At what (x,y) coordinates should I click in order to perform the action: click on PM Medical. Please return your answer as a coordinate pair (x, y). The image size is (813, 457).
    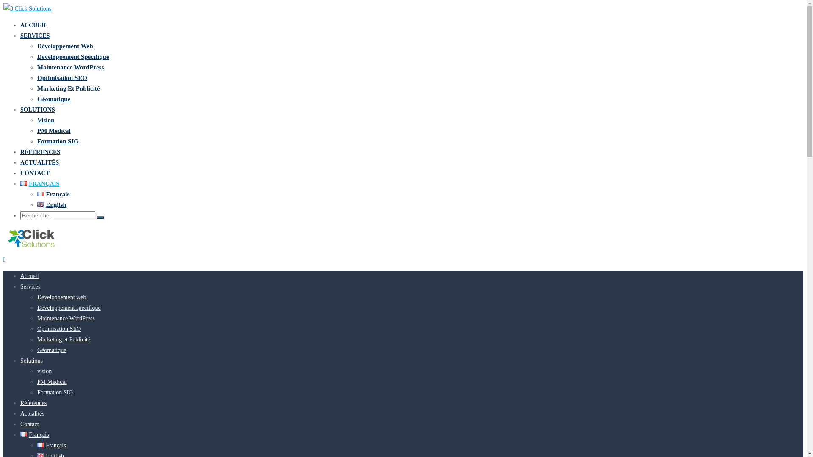
    Looking at the image, I should click on (52, 382).